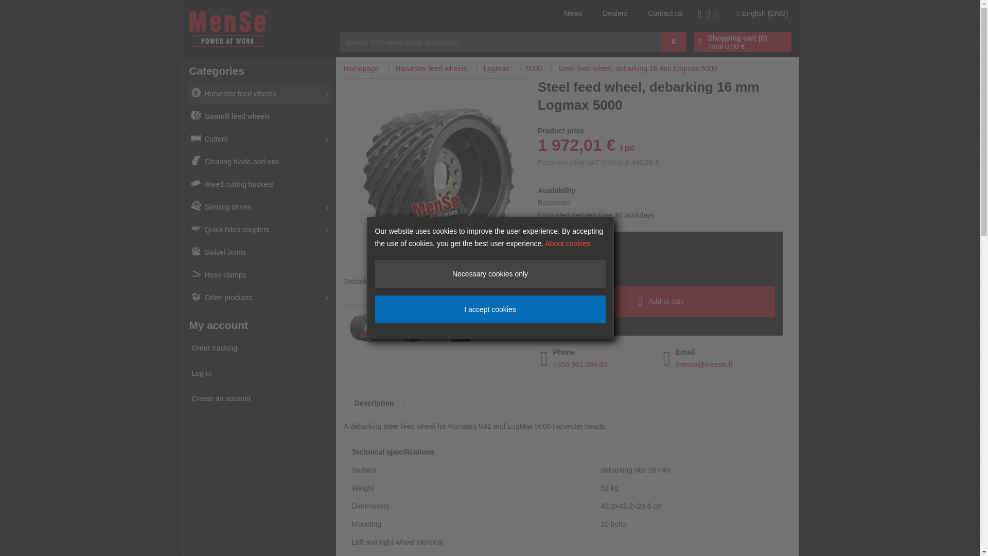 This screenshot has height=556, width=988. I want to click on Search, so click(674, 42).